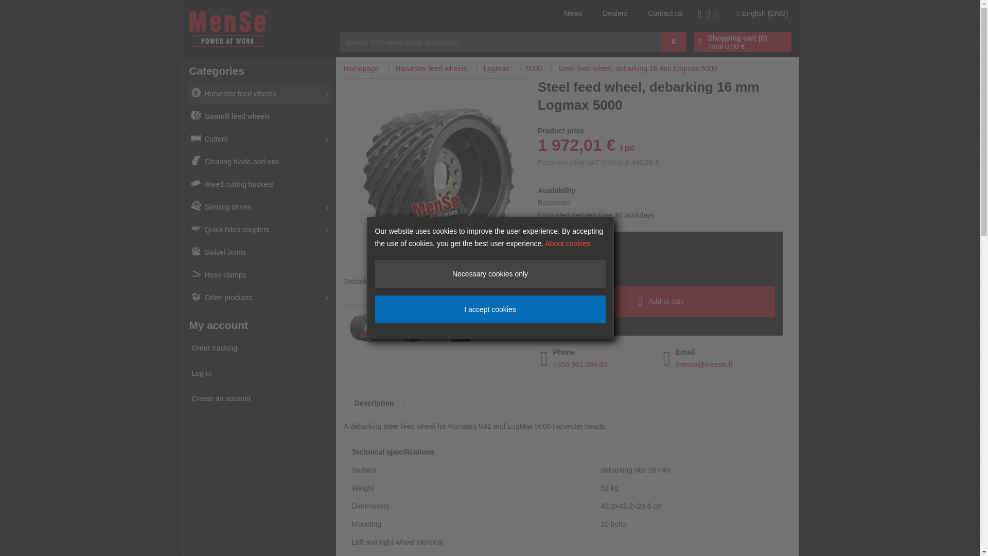 This screenshot has height=556, width=988. I want to click on Search, so click(674, 42).